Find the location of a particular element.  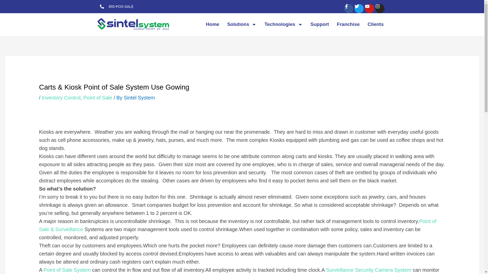

Twitter is located at coordinates (359, 9).